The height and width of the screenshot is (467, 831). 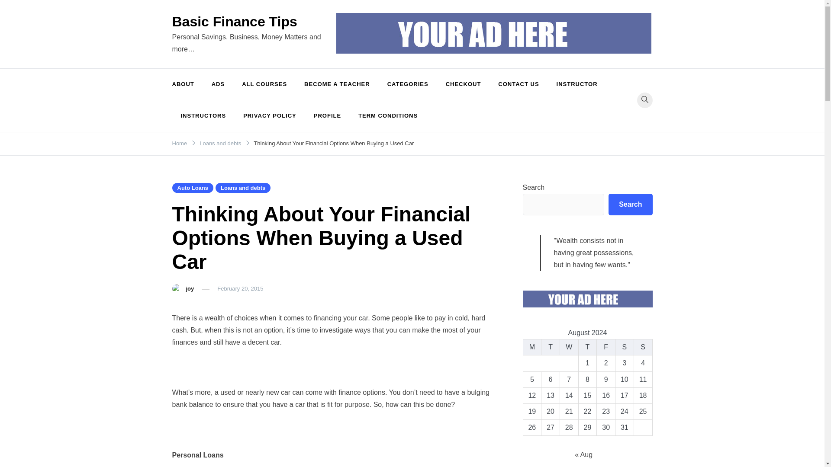 What do you see at coordinates (519, 84) in the screenshot?
I see `CONTACT US` at bounding box center [519, 84].